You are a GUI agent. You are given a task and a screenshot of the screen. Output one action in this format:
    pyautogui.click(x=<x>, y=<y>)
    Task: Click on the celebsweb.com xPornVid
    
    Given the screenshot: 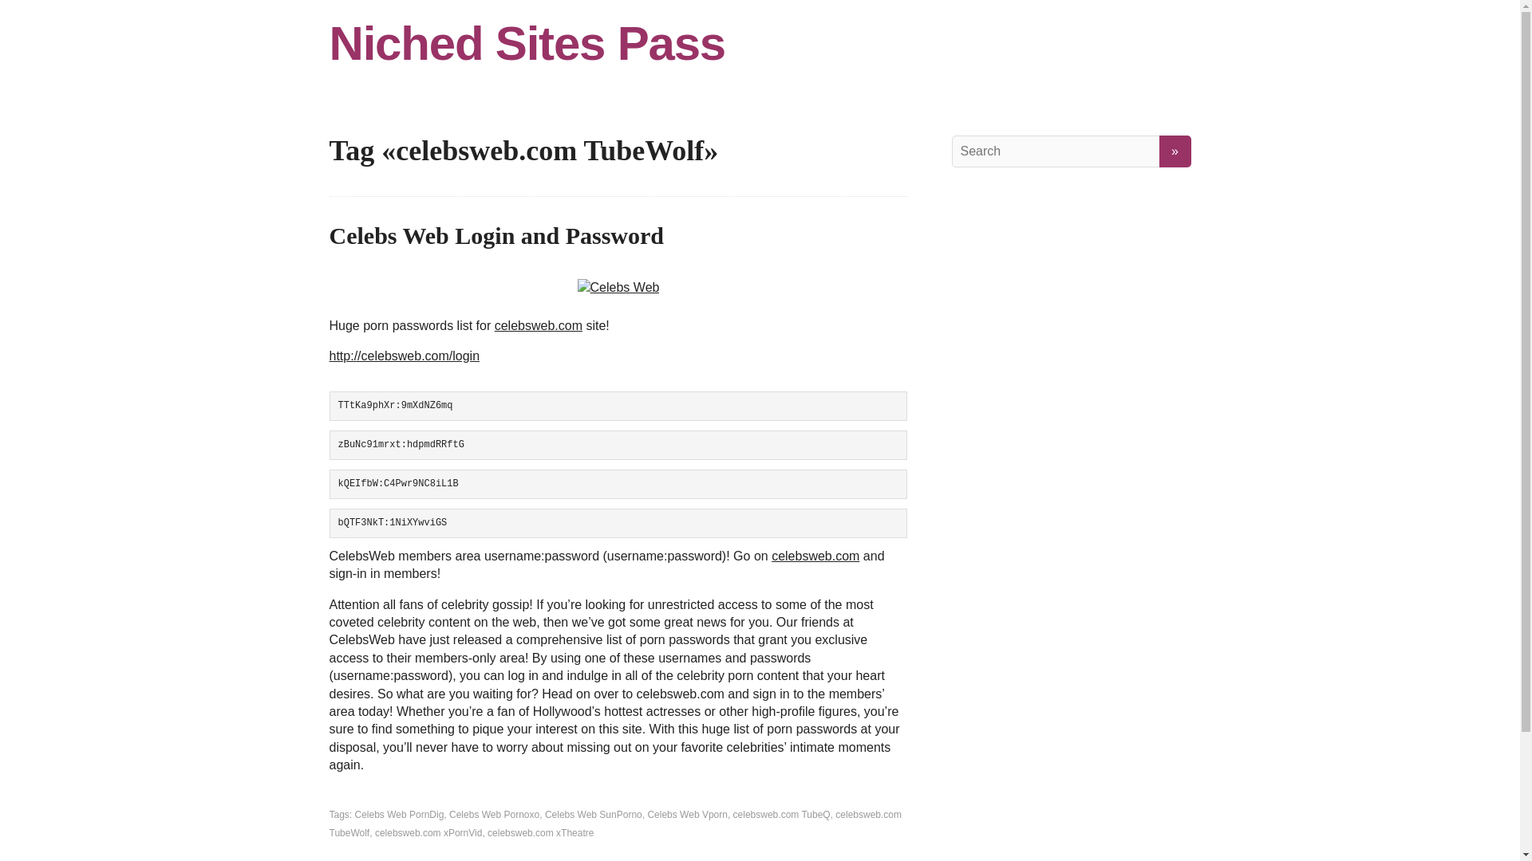 What is the action you would take?
    pyautogui.click(x=428, y=832)
    